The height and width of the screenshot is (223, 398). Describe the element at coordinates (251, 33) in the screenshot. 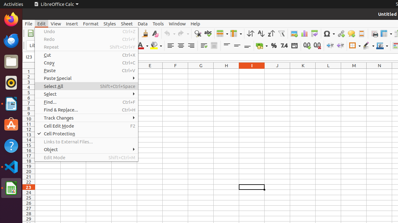

I see `Sort` at that location.